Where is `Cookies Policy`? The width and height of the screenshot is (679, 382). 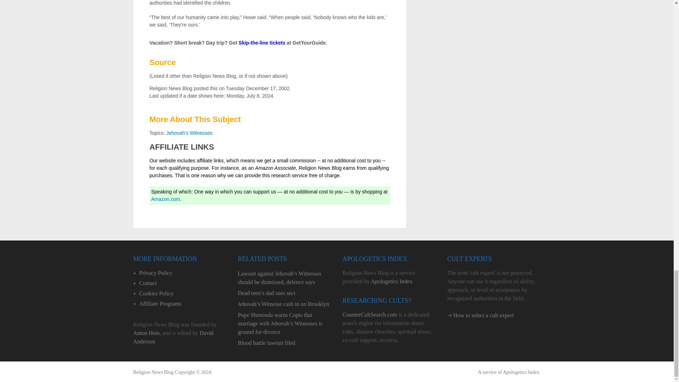 Cookies Policy is located at coordinates (156, 293).